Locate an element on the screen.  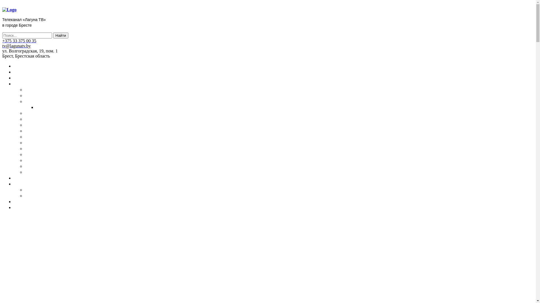
tv@lagunatv.by is located at coordinates (16, 46).